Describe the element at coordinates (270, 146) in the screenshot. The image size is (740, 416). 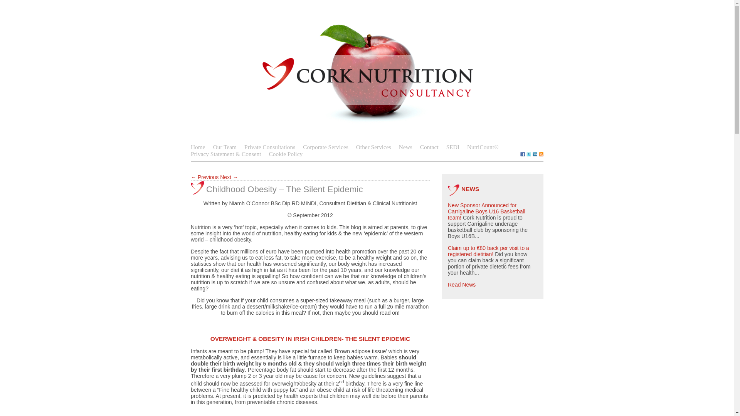
I see `Private Consultations` at that location.